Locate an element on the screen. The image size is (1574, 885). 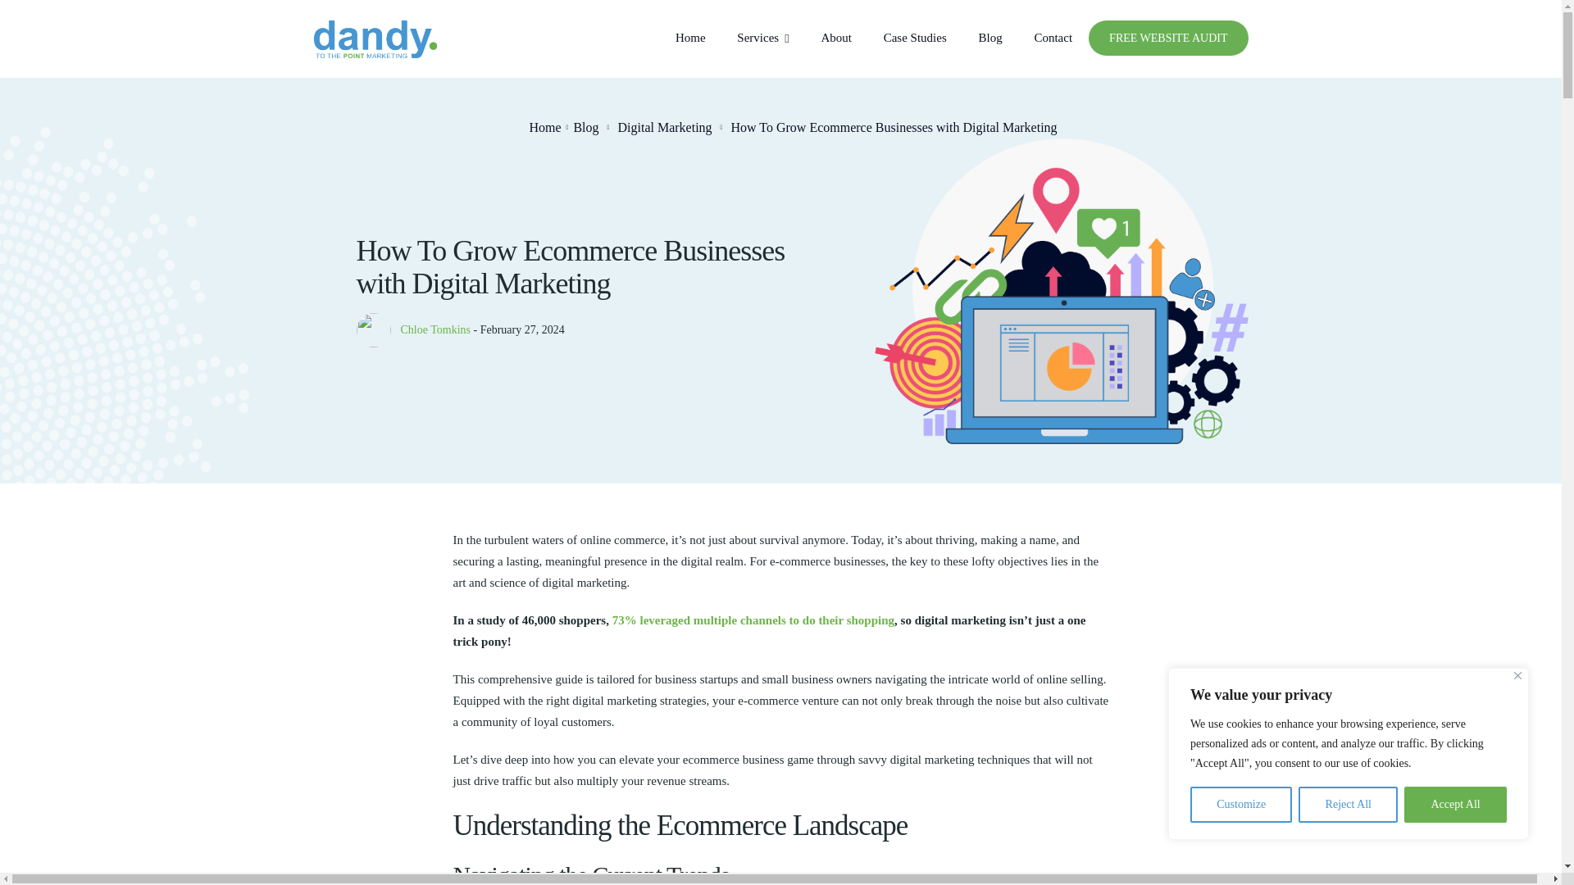
Services is located at coordinates (762, 43).